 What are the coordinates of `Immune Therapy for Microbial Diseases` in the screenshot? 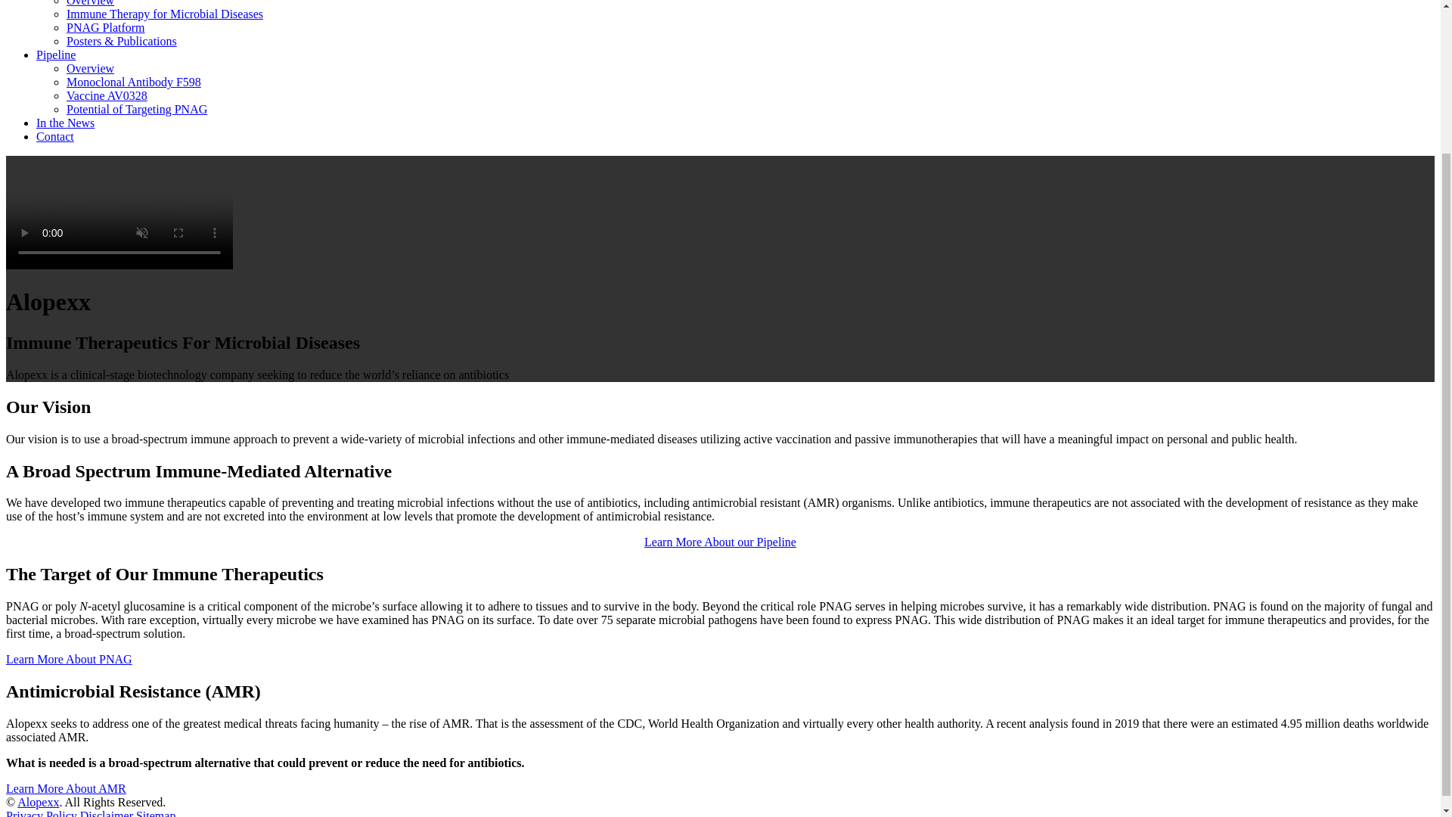 It's located at (165, 14).